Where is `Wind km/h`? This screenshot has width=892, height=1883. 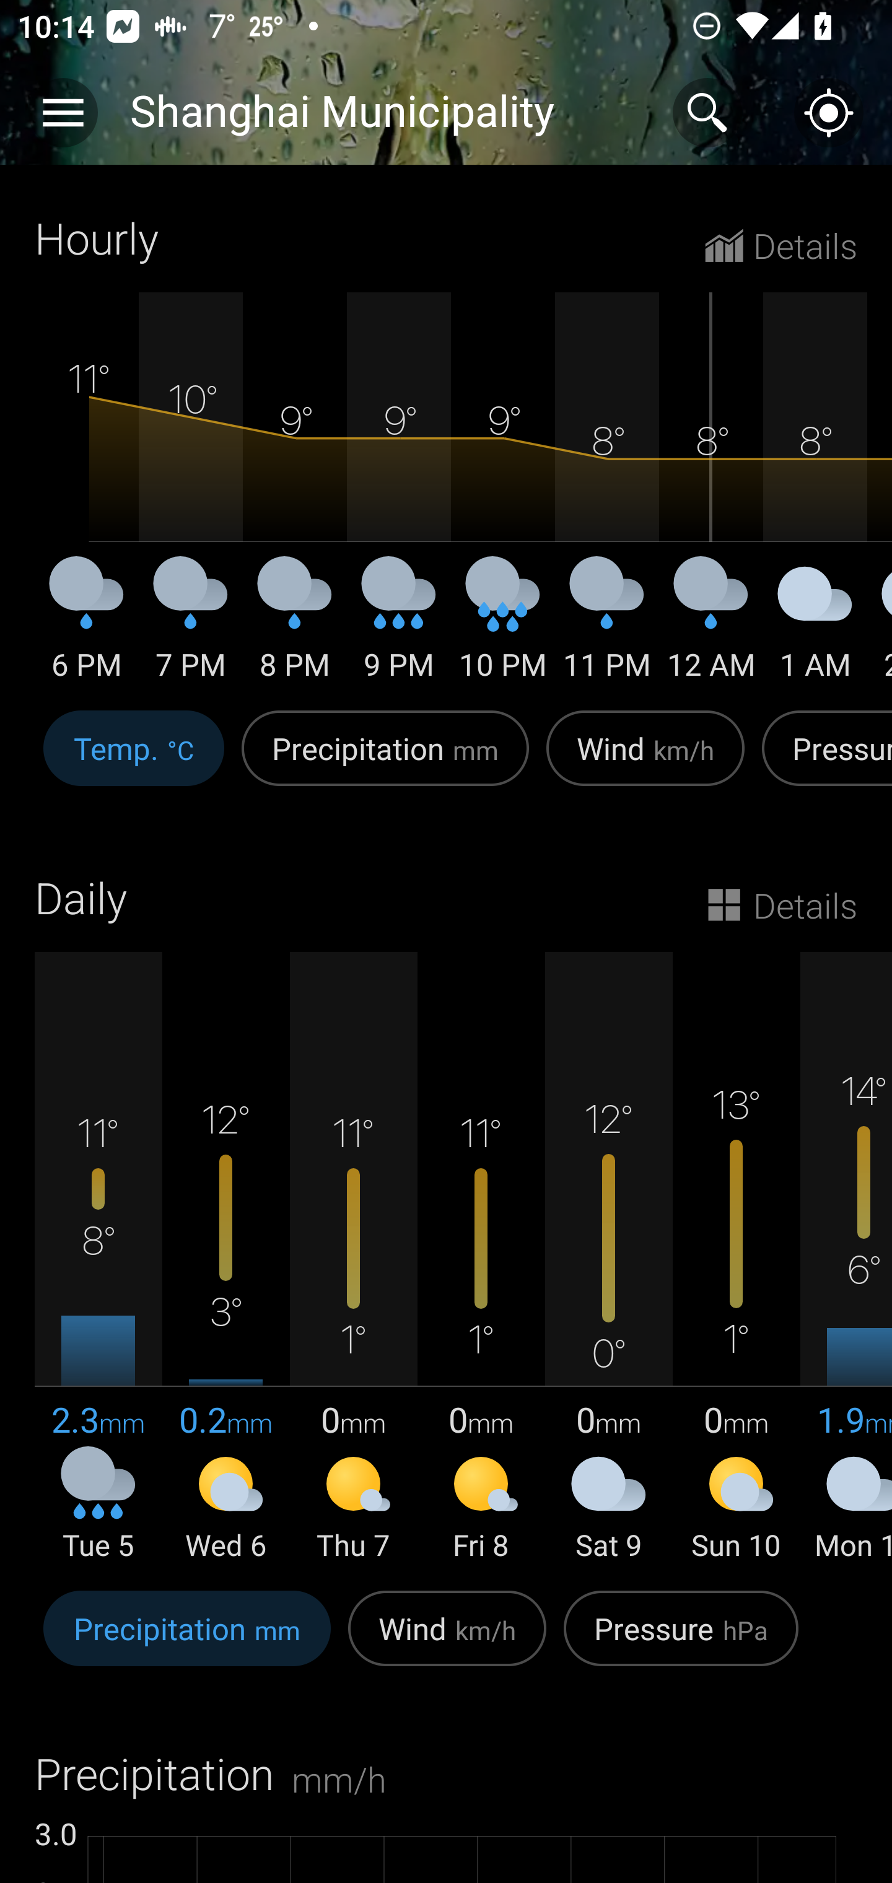 Wind km/h is located at coordinates (447, 1641).